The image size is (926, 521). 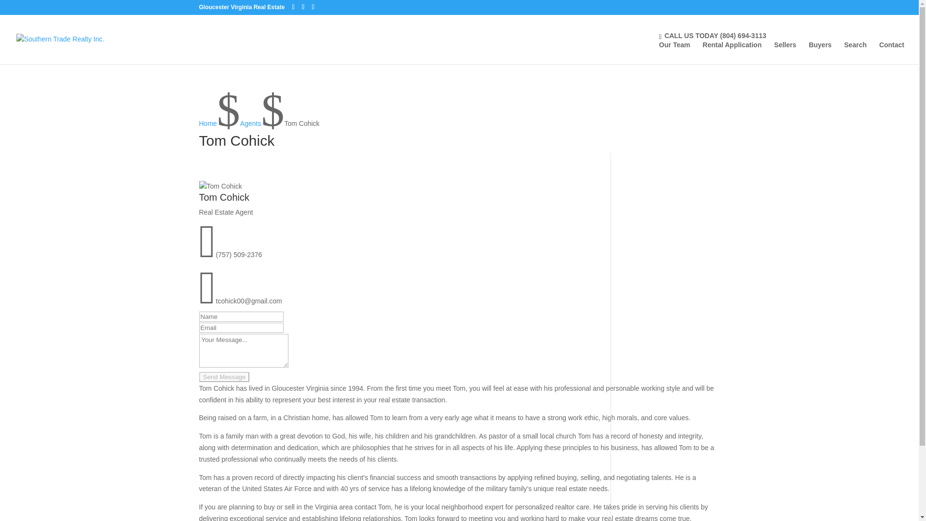 I want to click on Agents, so click(x=250, y=123).